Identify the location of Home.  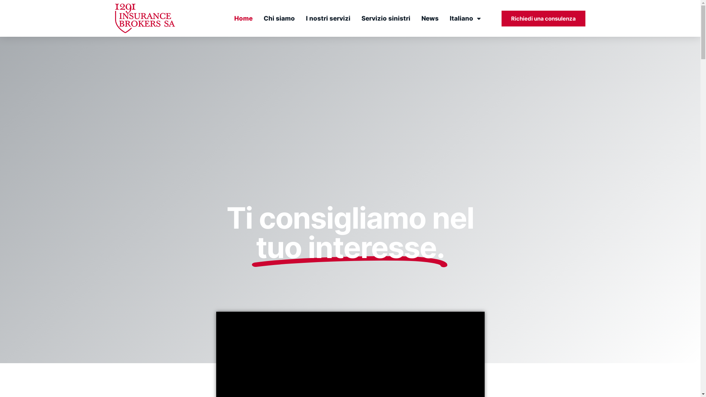
(243, 18).